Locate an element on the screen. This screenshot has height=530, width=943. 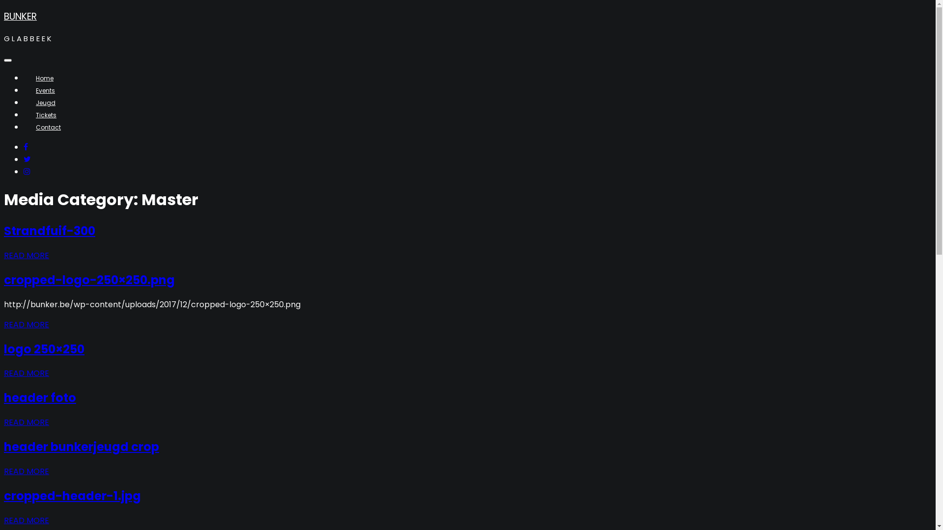
header bunkerjeugd crop is located at coordinates (82, 447).